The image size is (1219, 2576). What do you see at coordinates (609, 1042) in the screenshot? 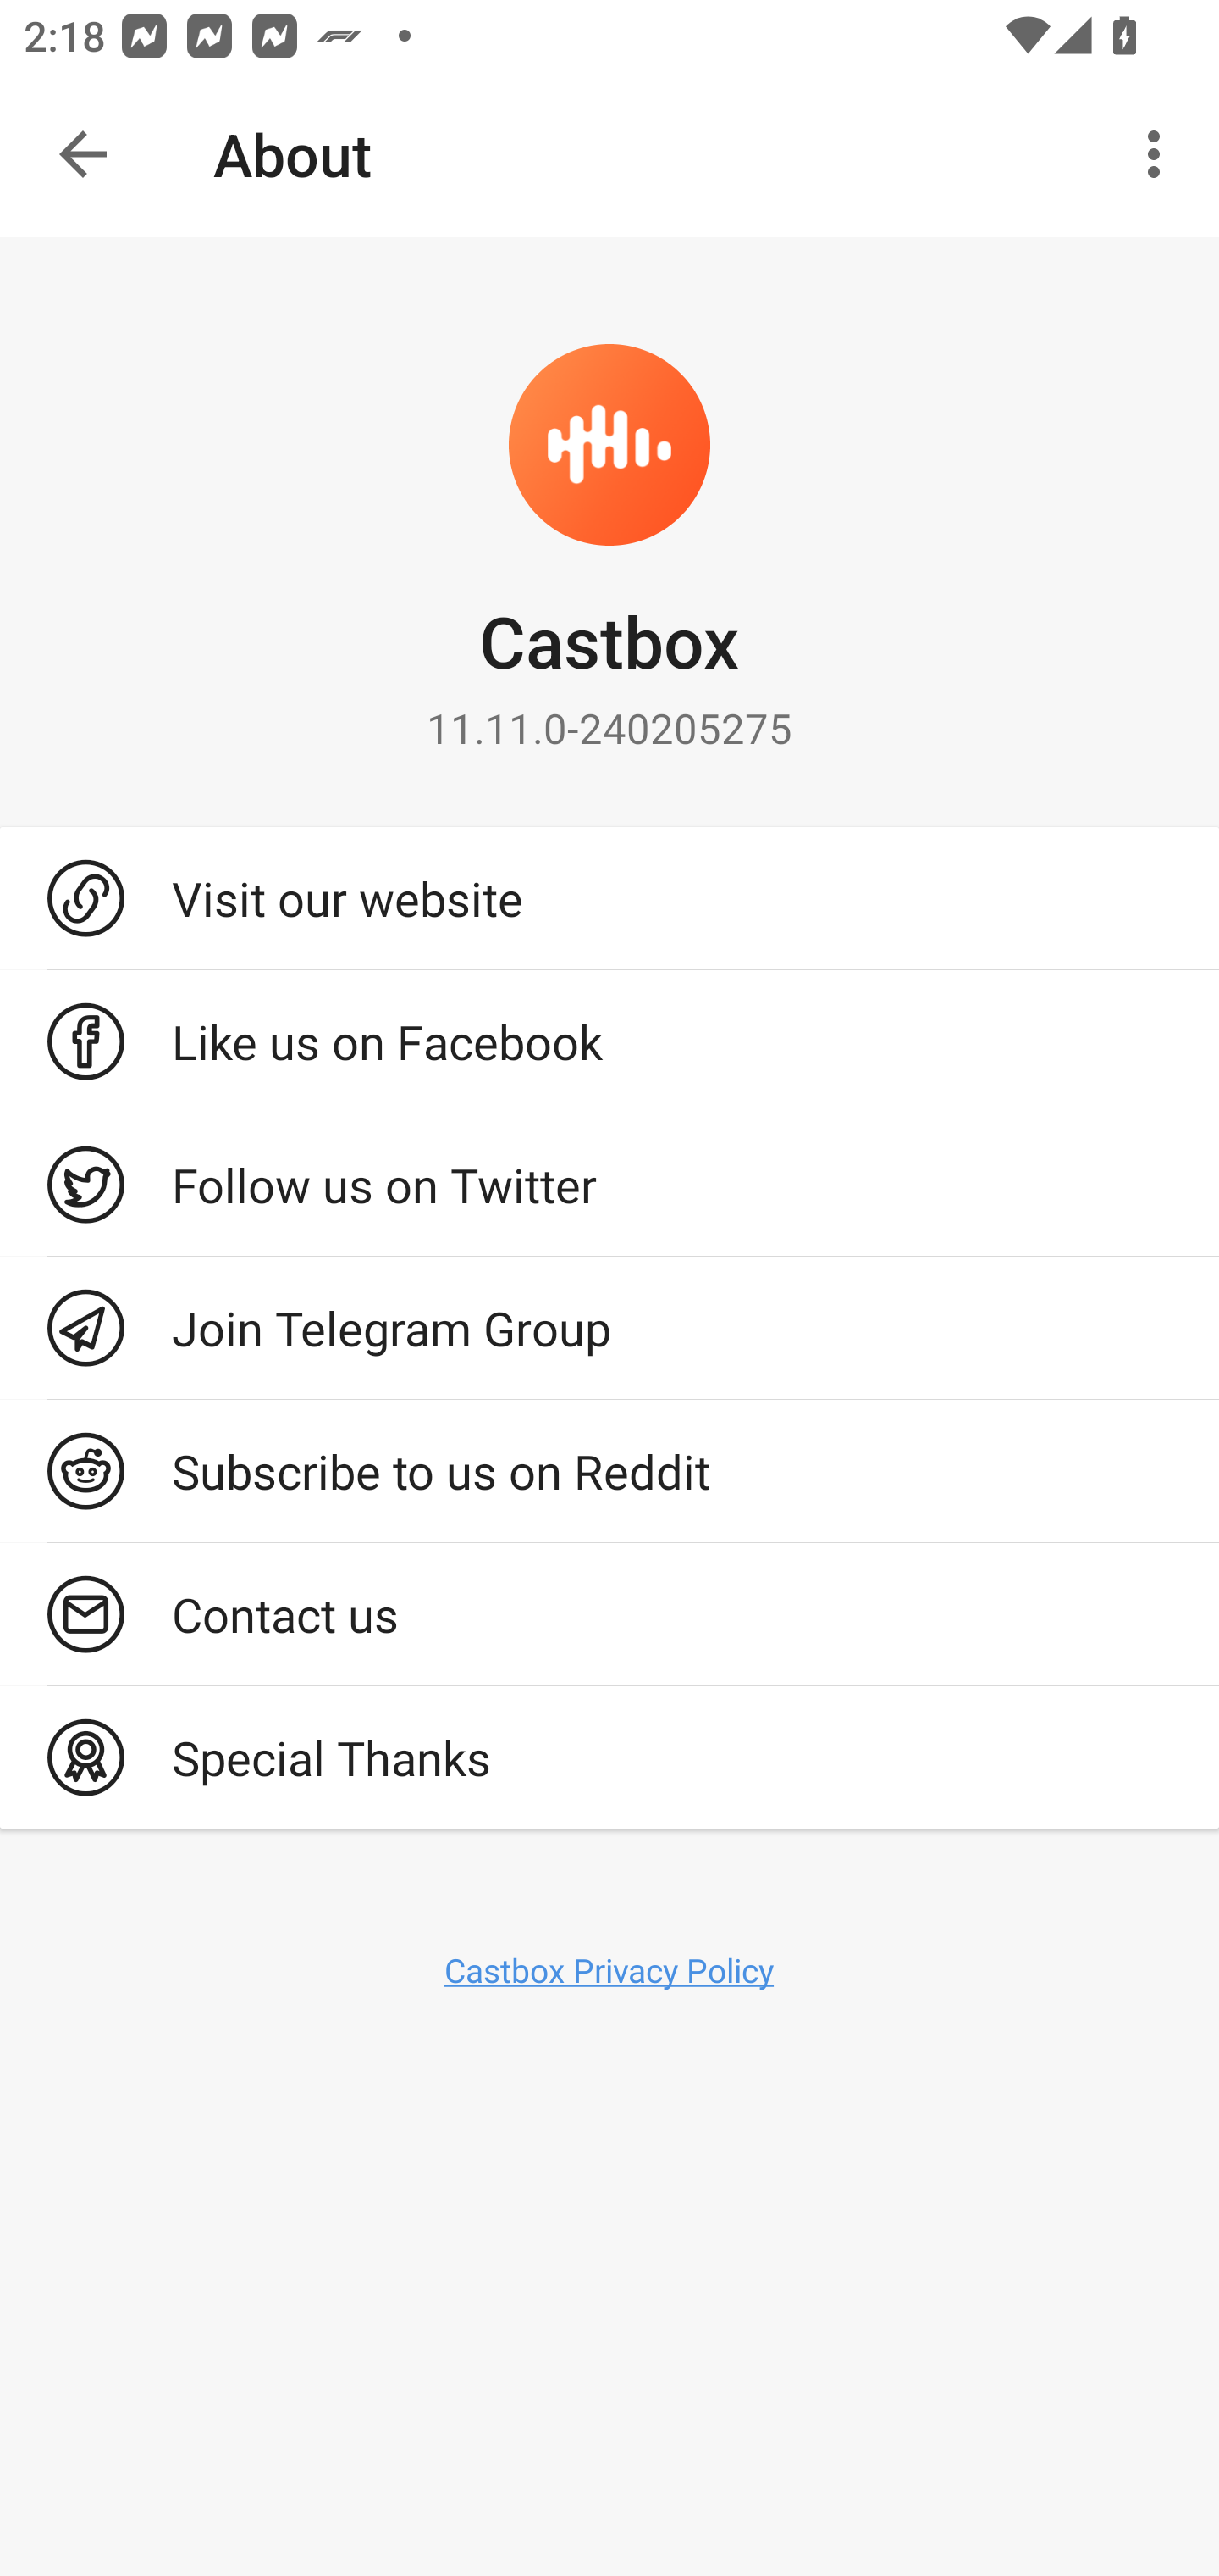
I see ` Like us on Facebook` at bounding box center [609, 1042].